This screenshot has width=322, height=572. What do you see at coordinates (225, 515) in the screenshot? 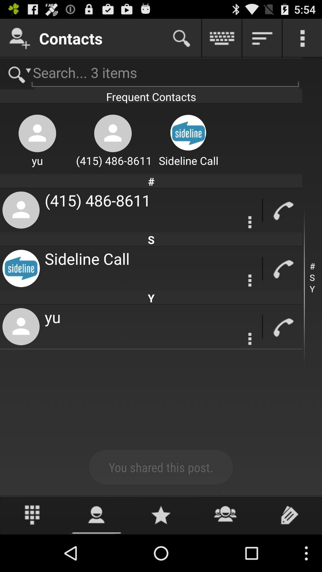
I see `share with friends` at bounding box center [225, 515].